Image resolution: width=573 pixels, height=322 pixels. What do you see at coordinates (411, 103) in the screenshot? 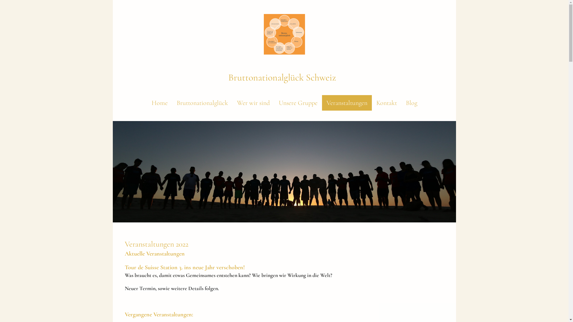
I see `Blog` at bounding box center [411, 103].